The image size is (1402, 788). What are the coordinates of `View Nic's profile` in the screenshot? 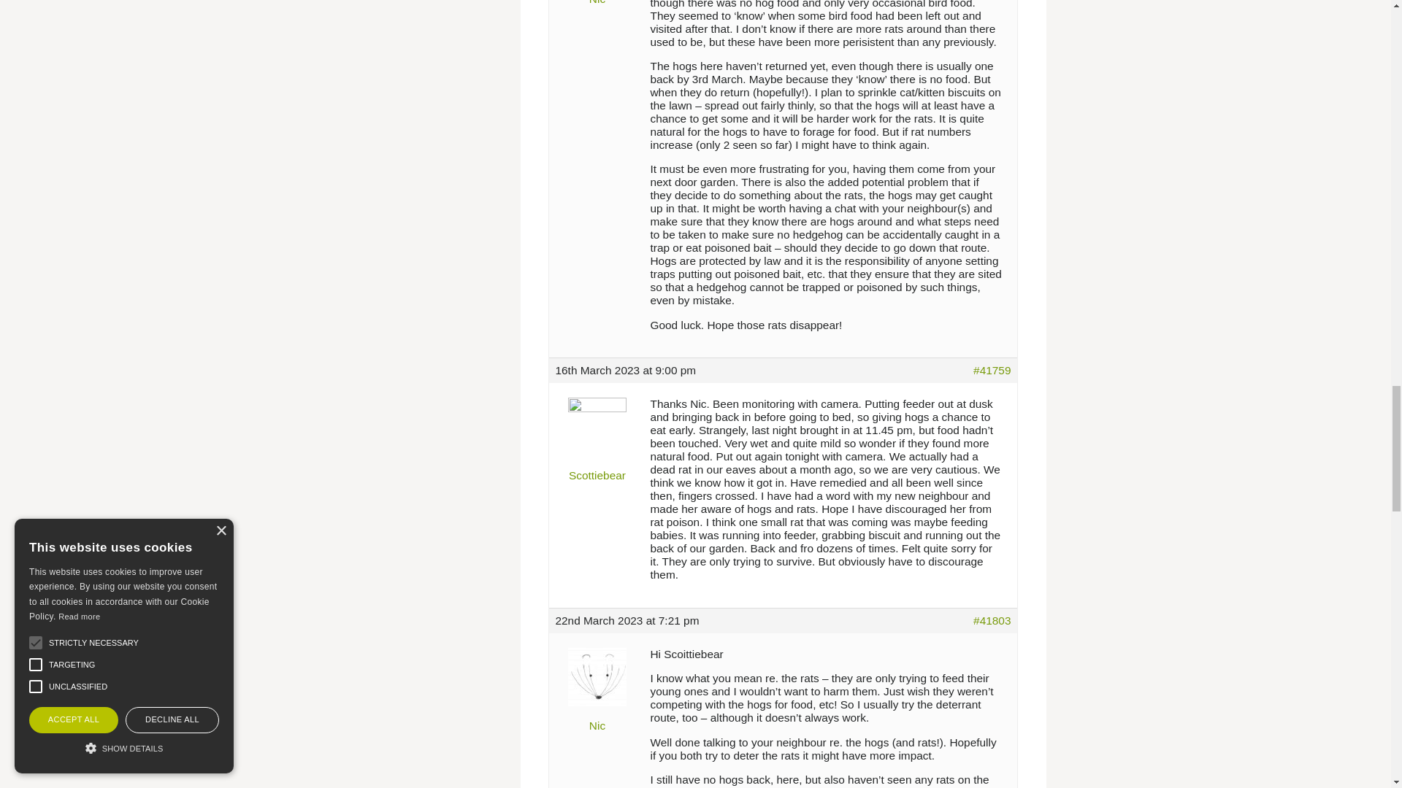 It's located at (597, 686).